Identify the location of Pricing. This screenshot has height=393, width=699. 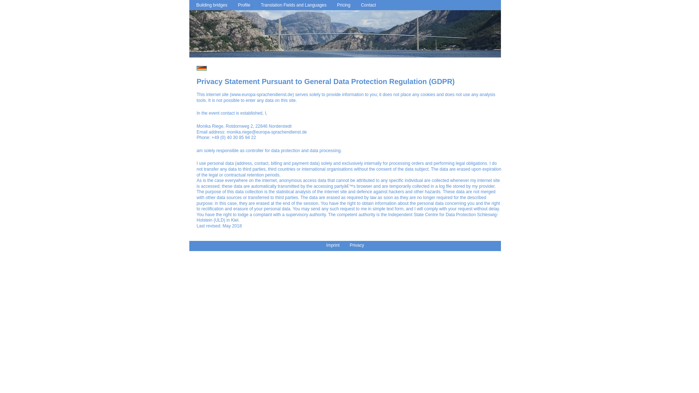
(342, 5).